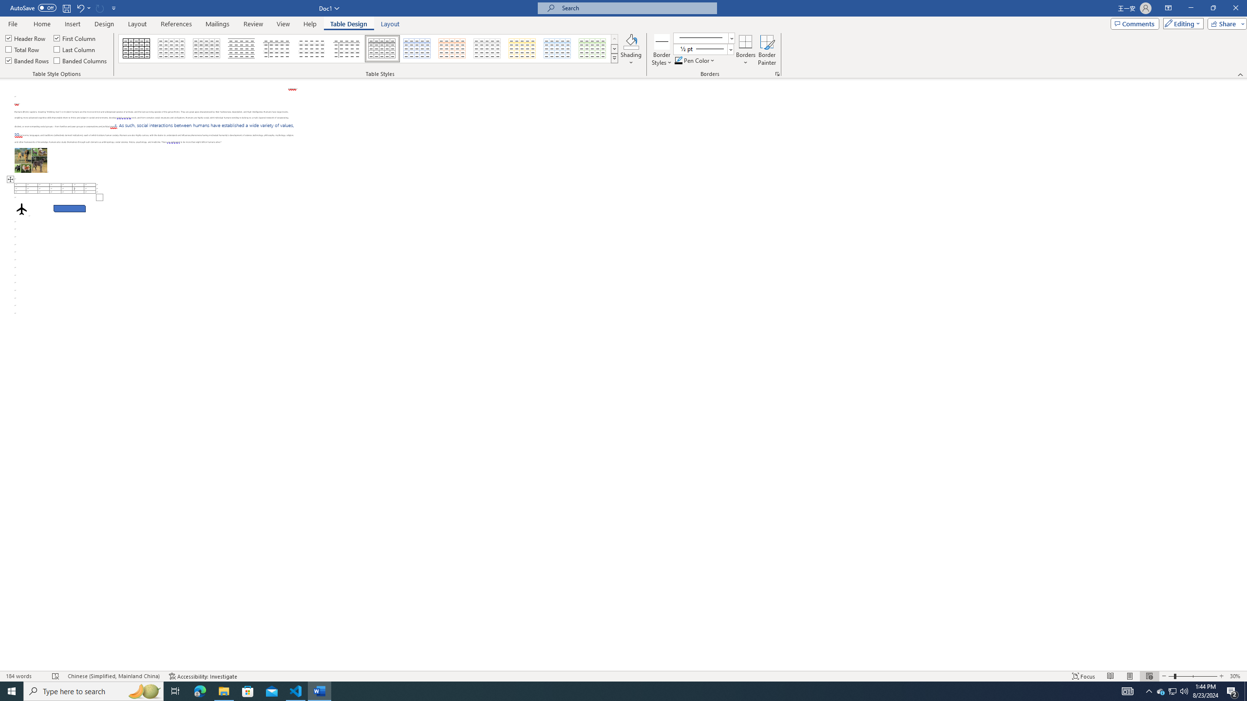 This screenshot has width=1247, height=701. Describe the element at coordinates (100, 8) in the screenshot. I see `Can't Repeat` at that location.